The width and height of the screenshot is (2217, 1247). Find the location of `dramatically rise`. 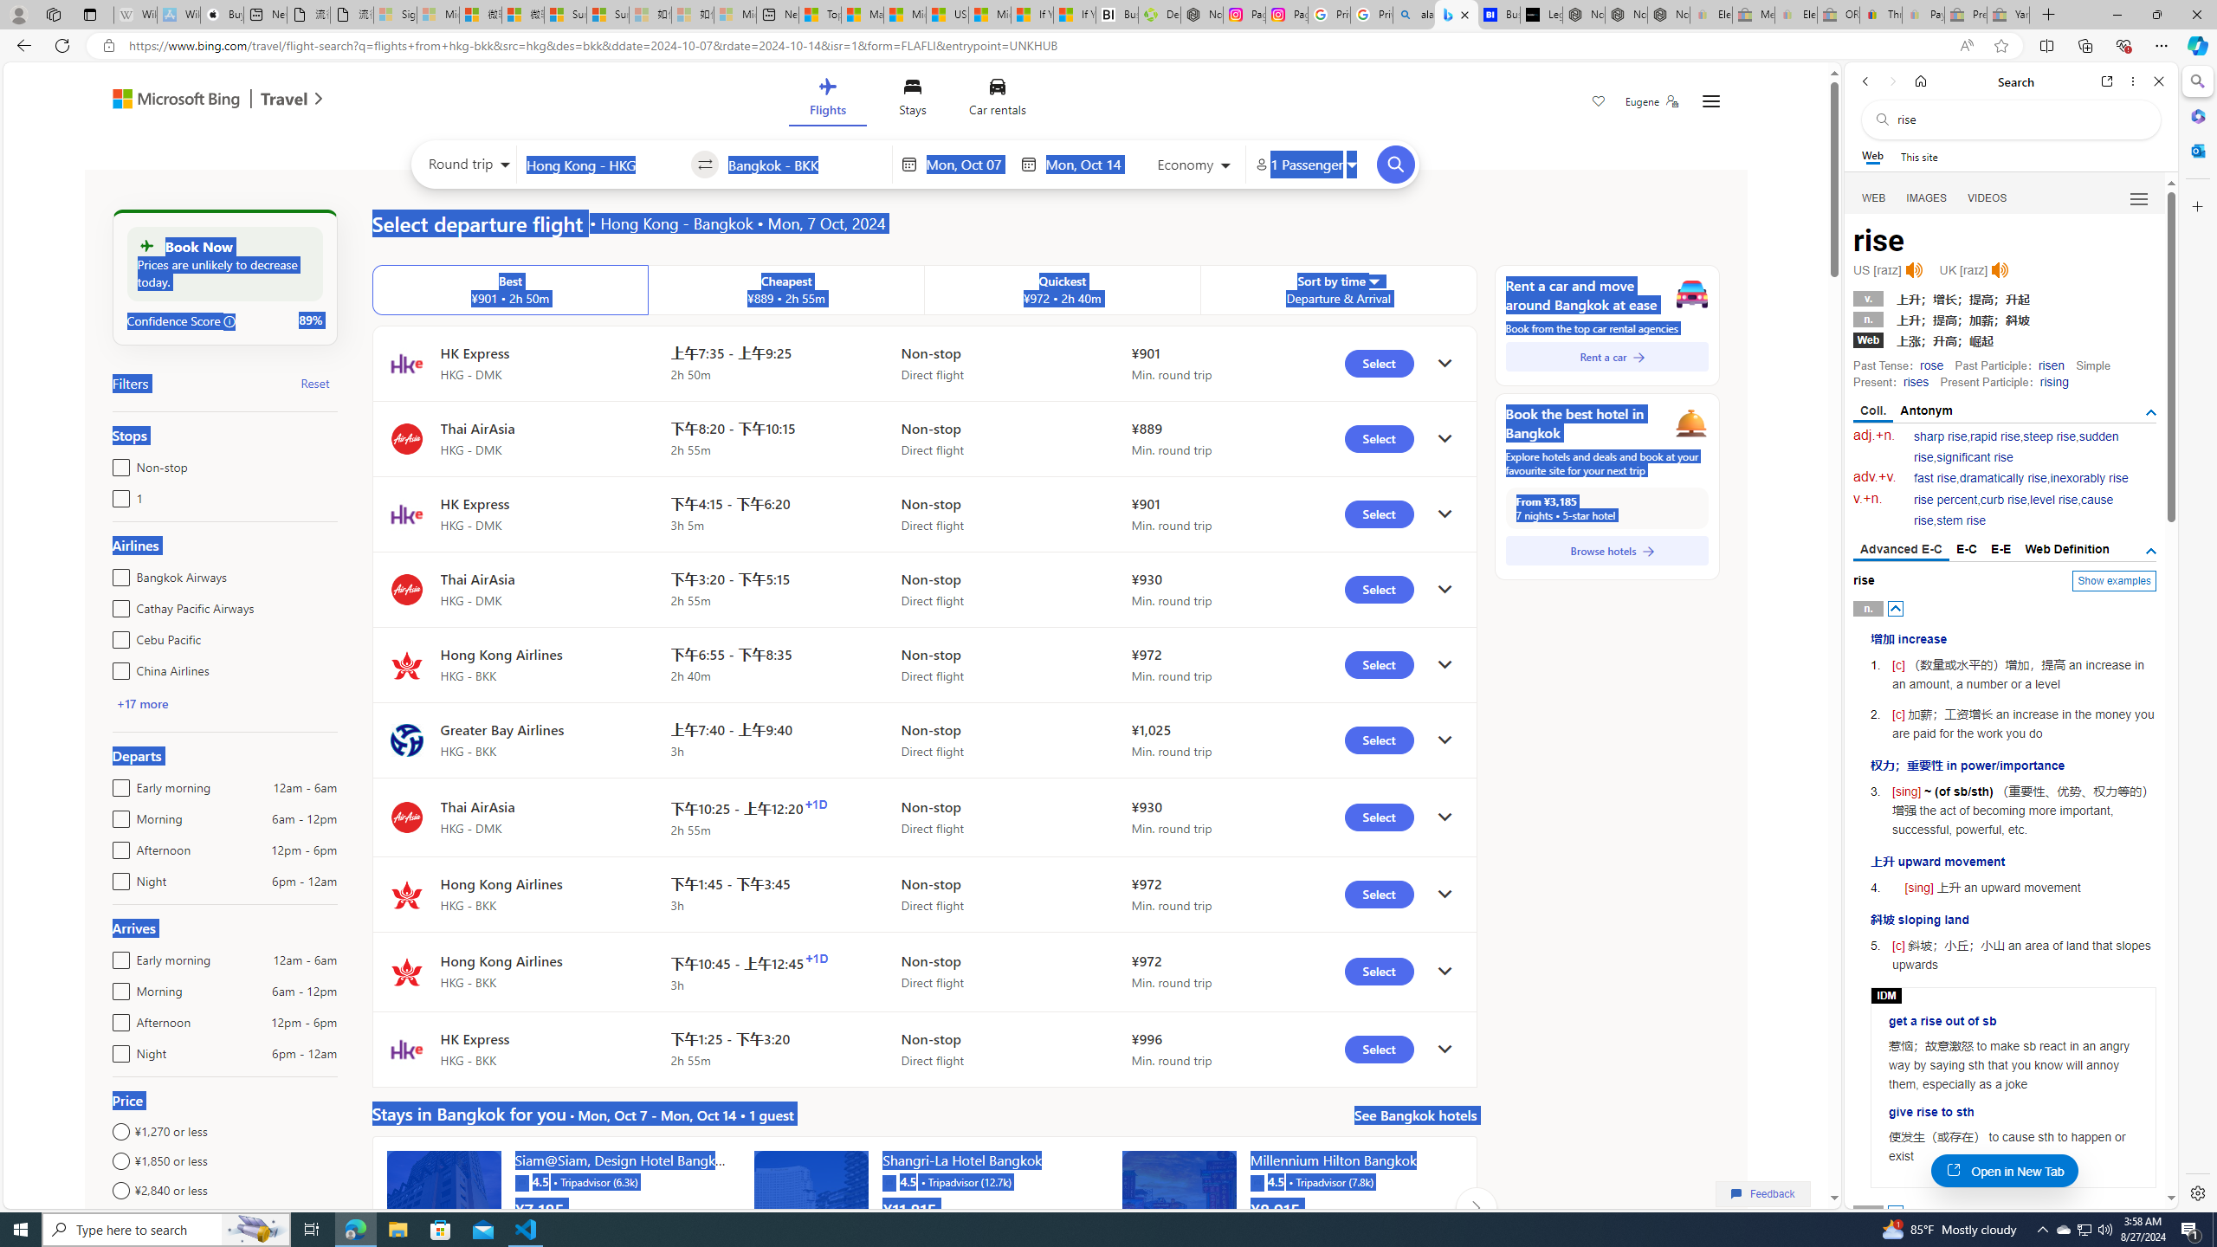

dramatically rise is located at coordinates (2002, 478).